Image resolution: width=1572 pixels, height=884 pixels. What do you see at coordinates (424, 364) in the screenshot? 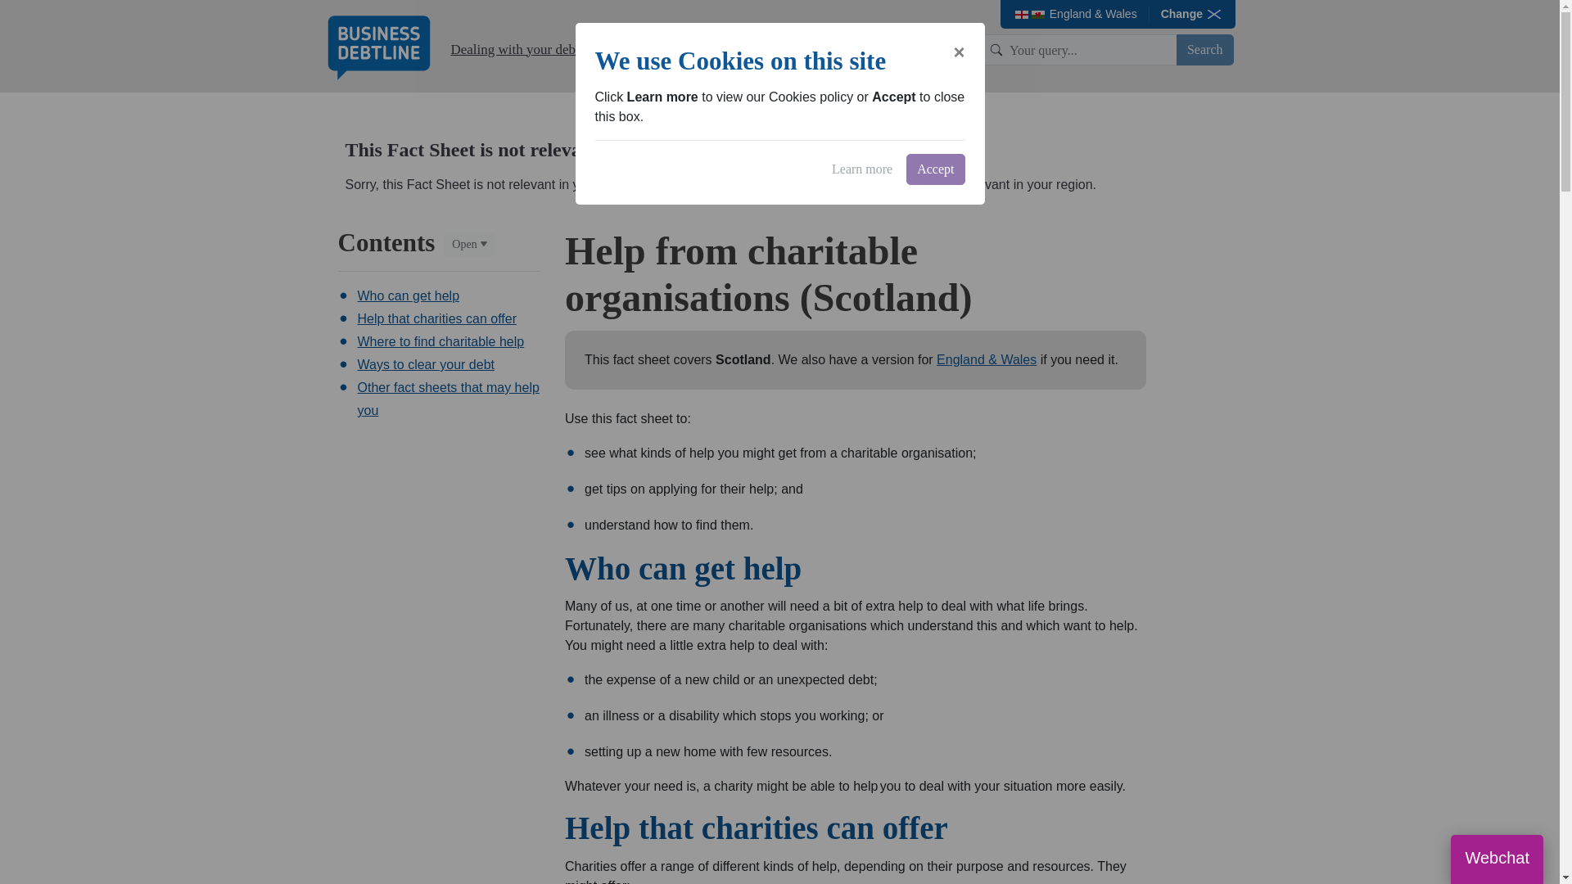
I see `Ways to clear your debt` at bounding box center [424, 364].